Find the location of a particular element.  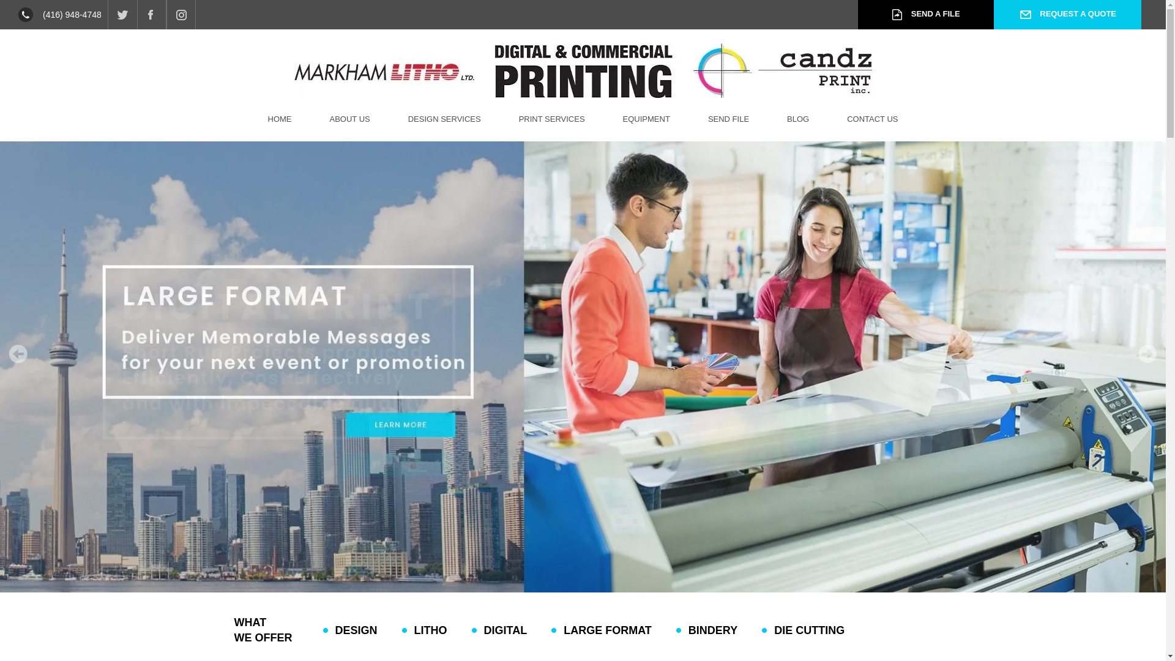

instagram is located at coordinates (181, 15).